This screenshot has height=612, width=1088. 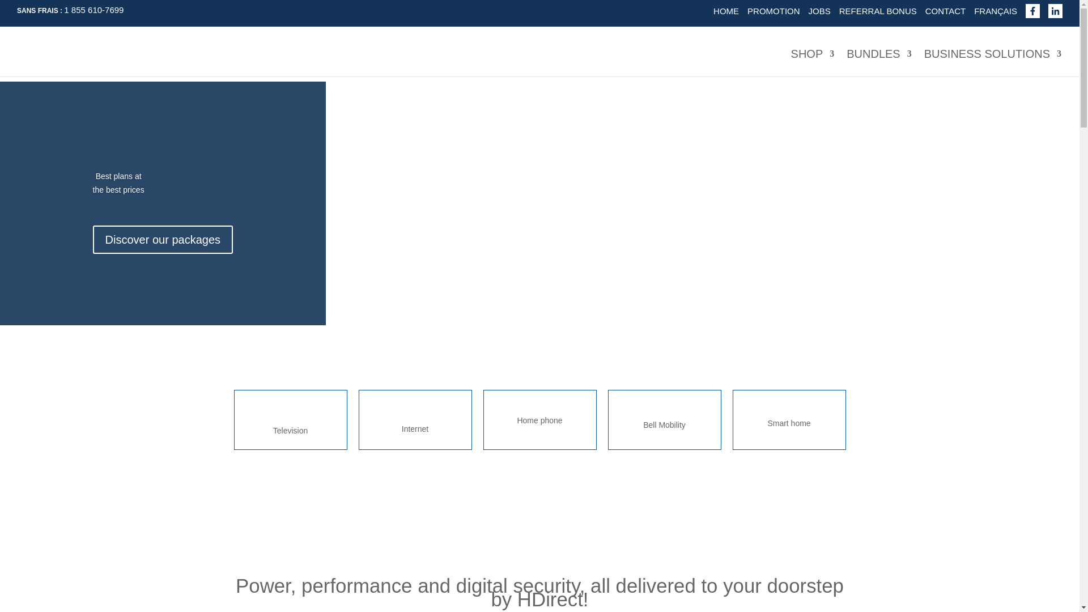 What do you see at coordinates (94, 9) in the screenshot?
I see `1 855 610-7699` at bounding box center [94, 9].